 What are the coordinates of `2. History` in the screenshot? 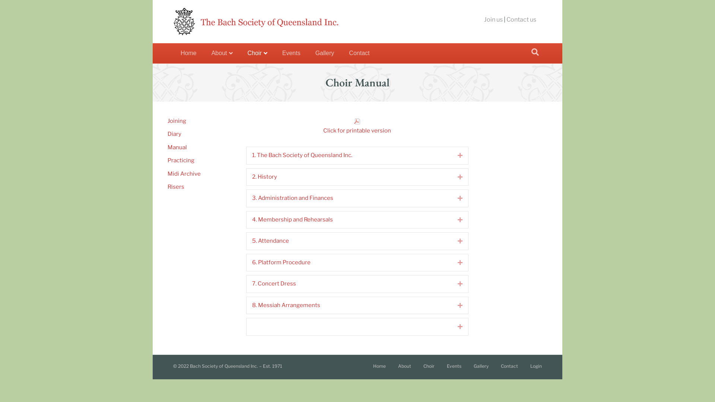 It's located at (349, 177).